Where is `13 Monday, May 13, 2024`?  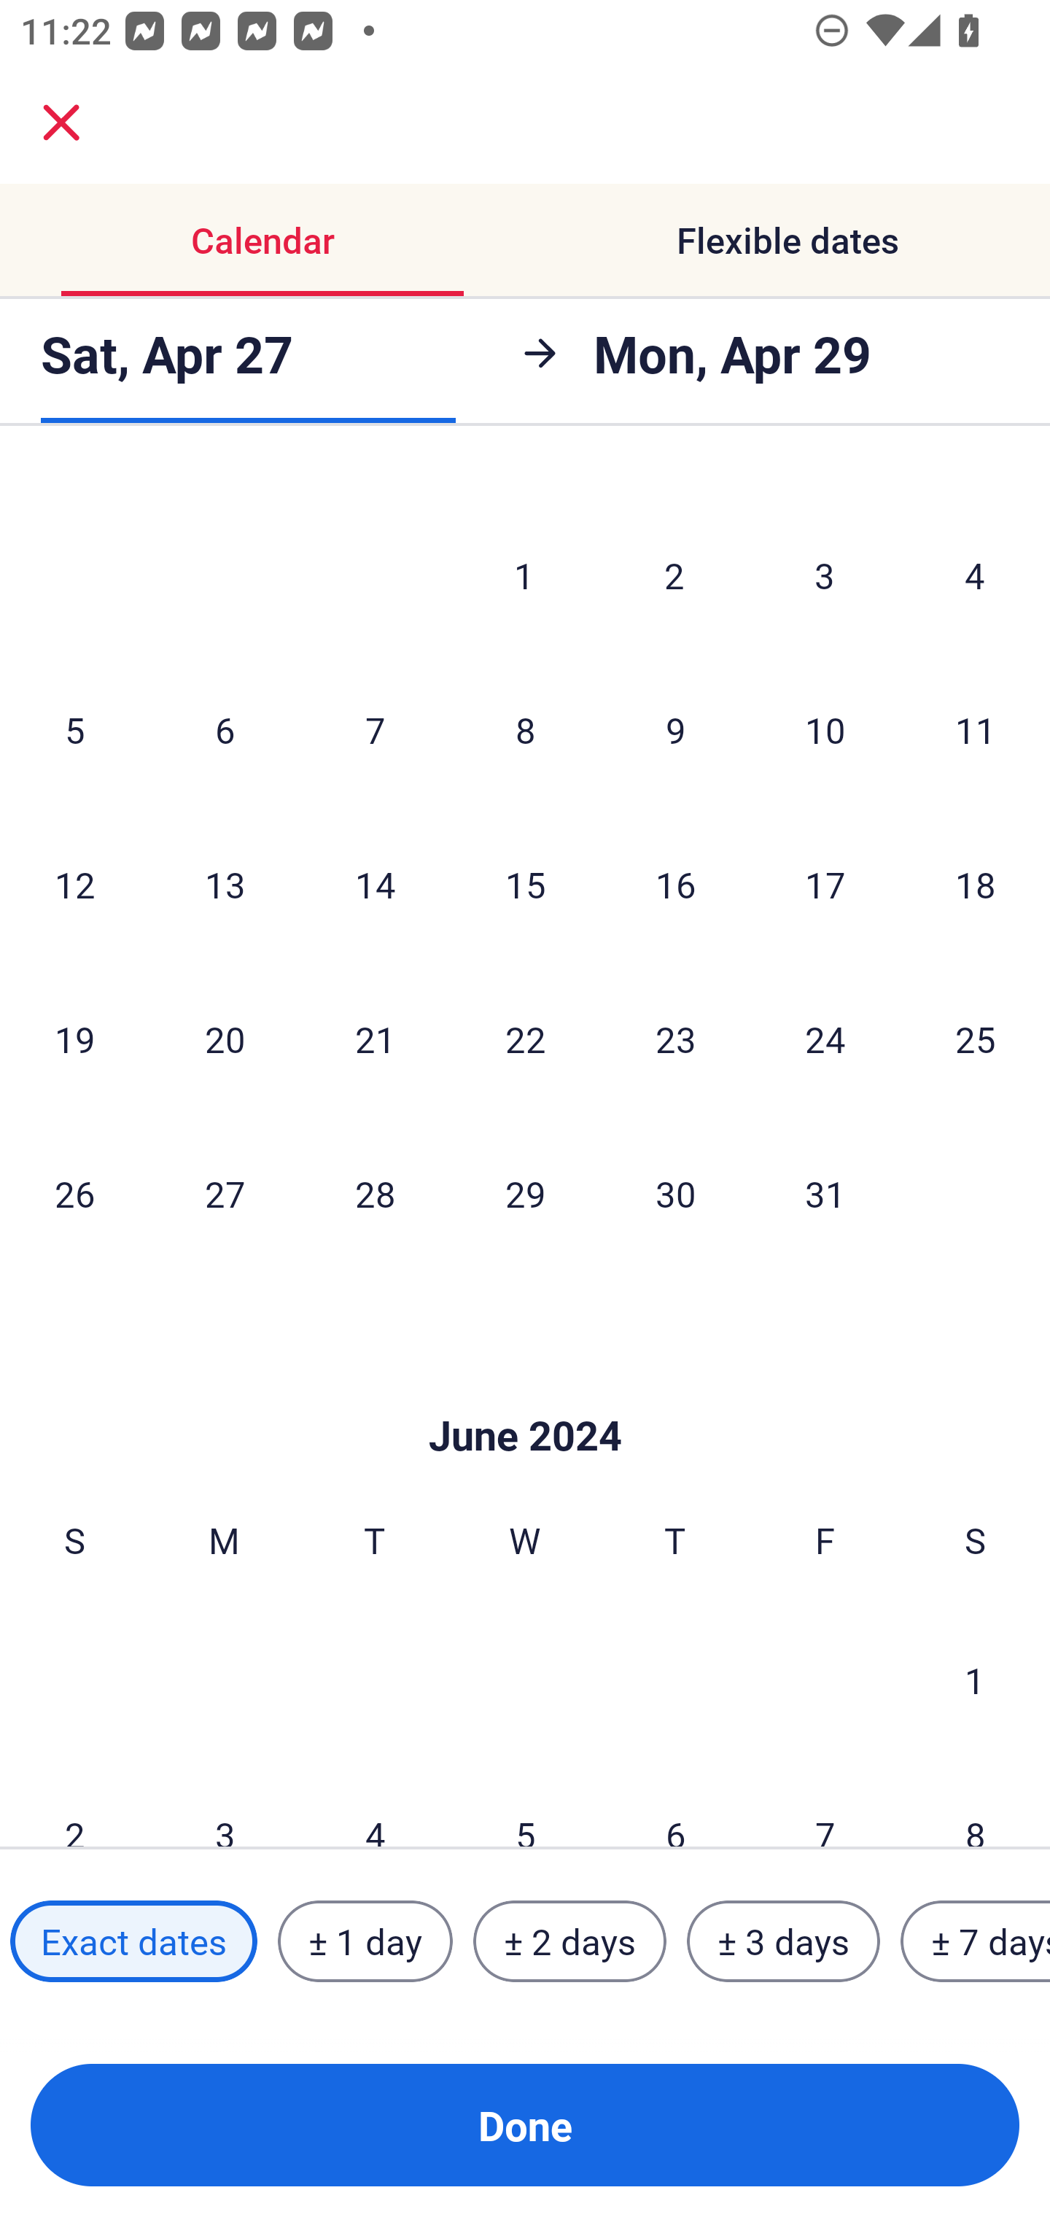
13 Monday, May 13, 2024 is located at coordinates (225, 884).